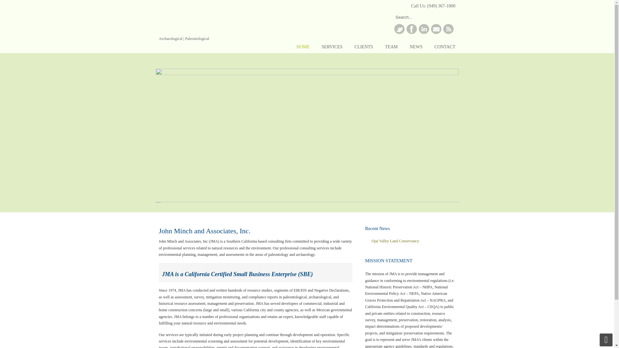 The height and width of the screenshot is (348, 619). What do you see at coordinates (444, 207) in the screenshot?
I see `Pause` at bounding box center [444, 207].